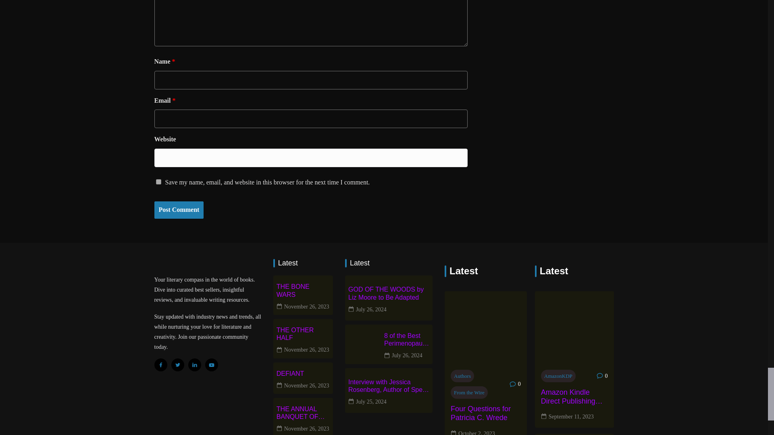 The width and height of the screenshot is (774, 435). I want to click on Post Comment, so click(179, 210).